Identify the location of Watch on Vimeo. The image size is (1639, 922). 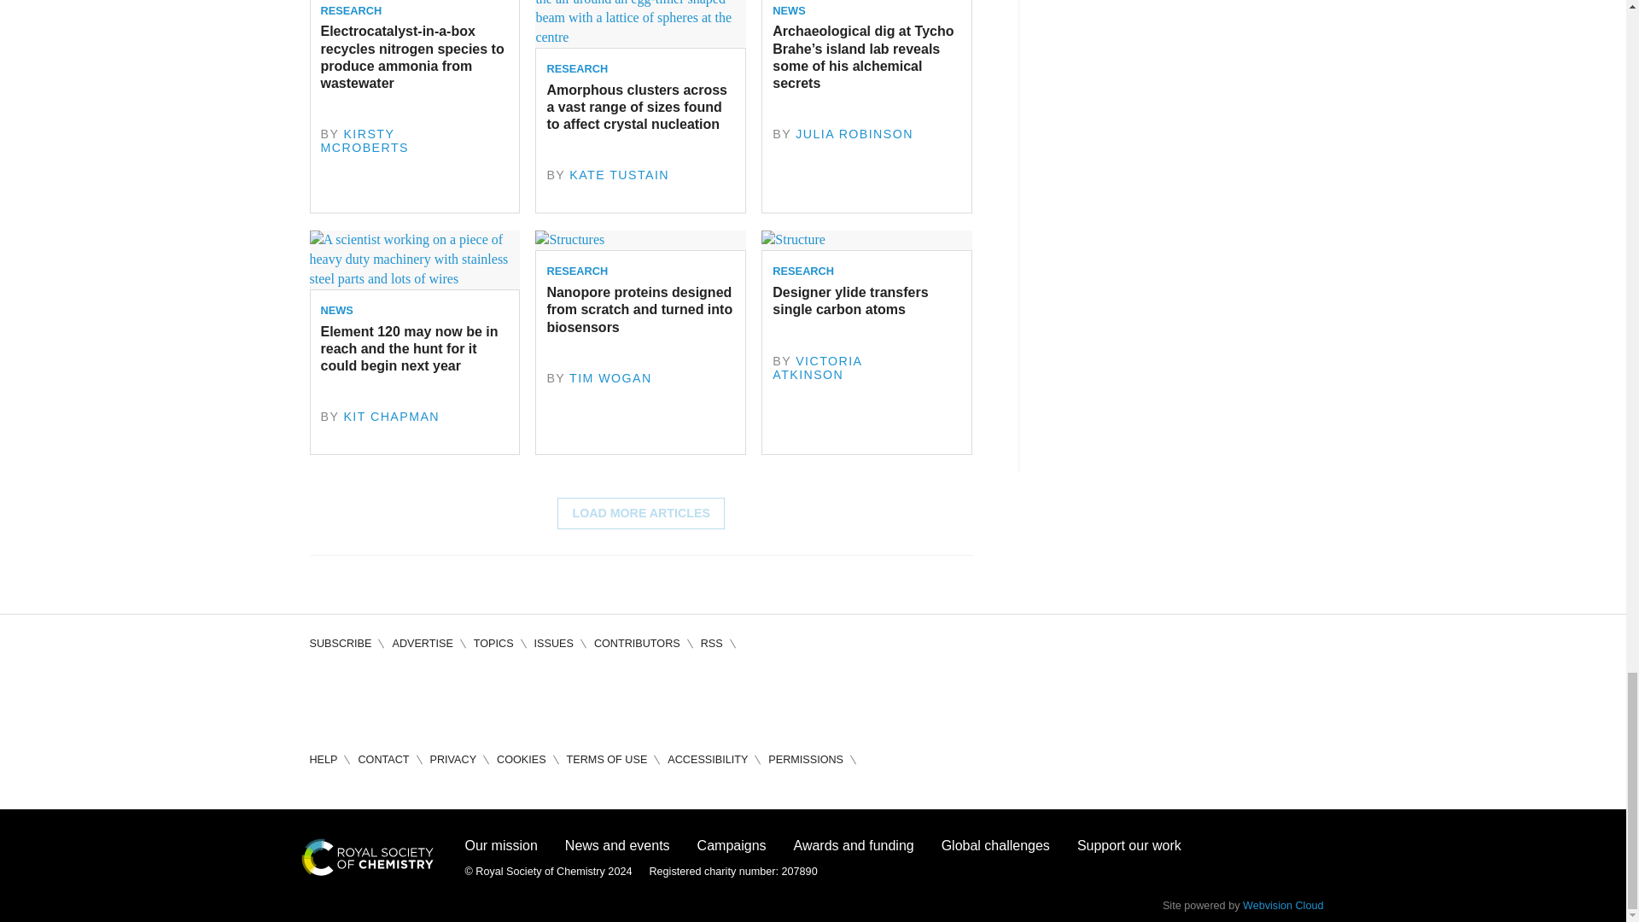
(470, 697).